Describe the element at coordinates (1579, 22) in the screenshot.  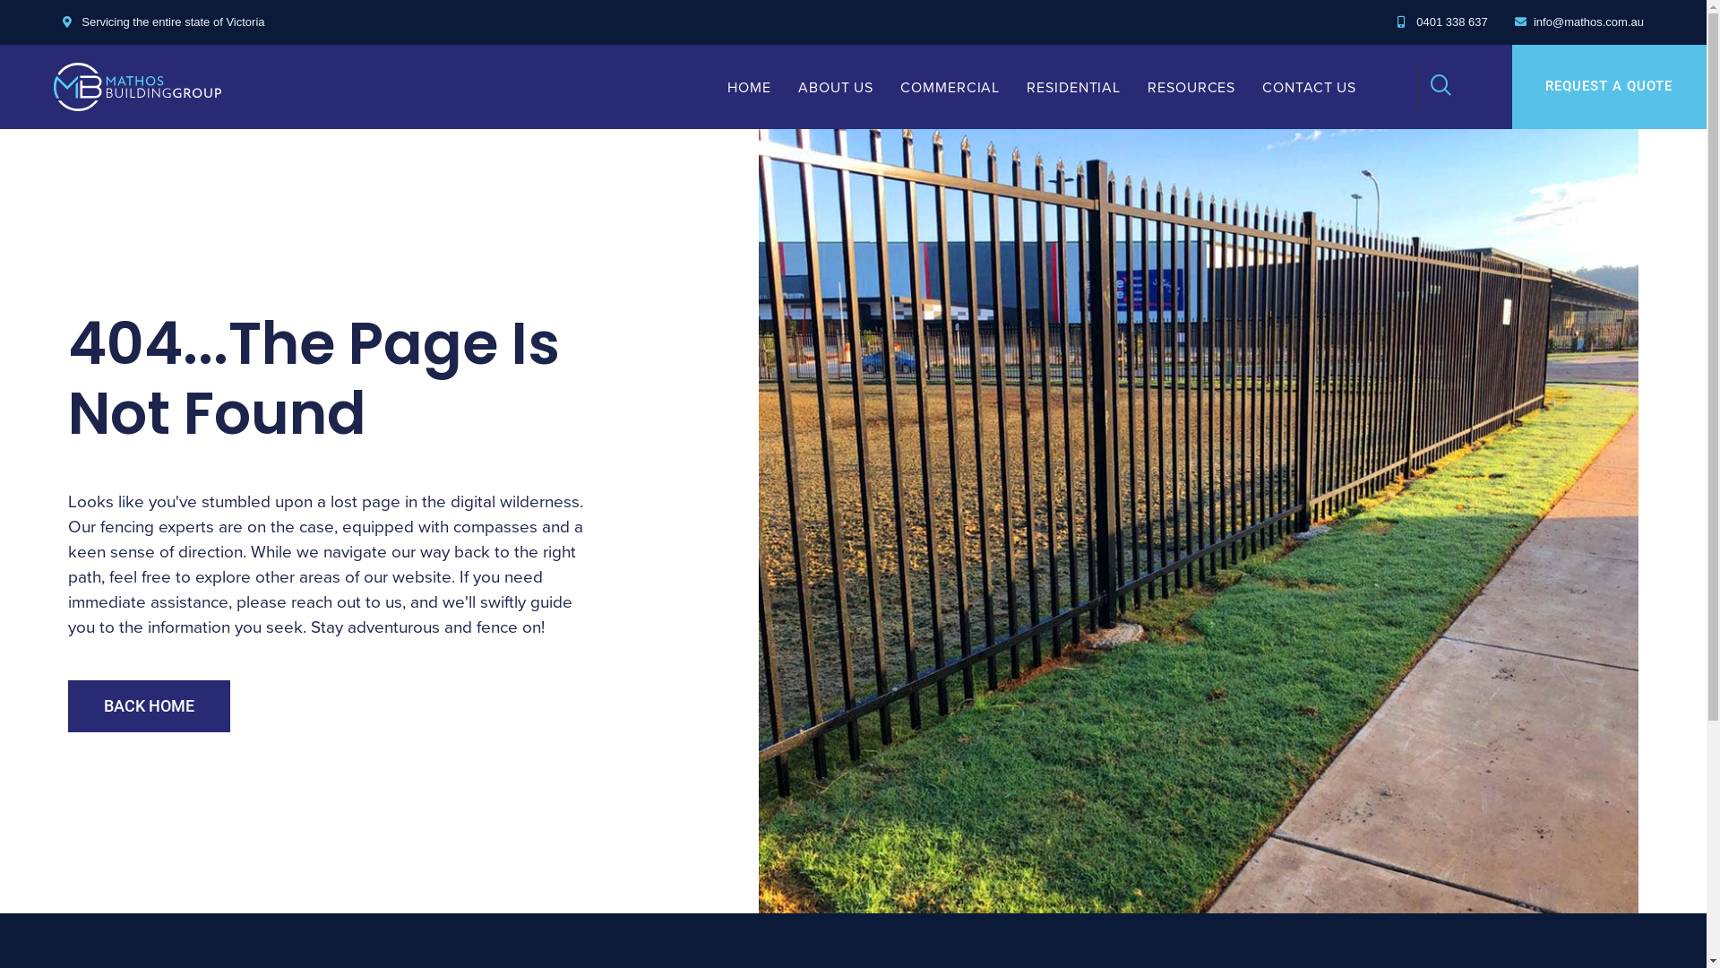
I see `info@mathos.com.au` at that location.